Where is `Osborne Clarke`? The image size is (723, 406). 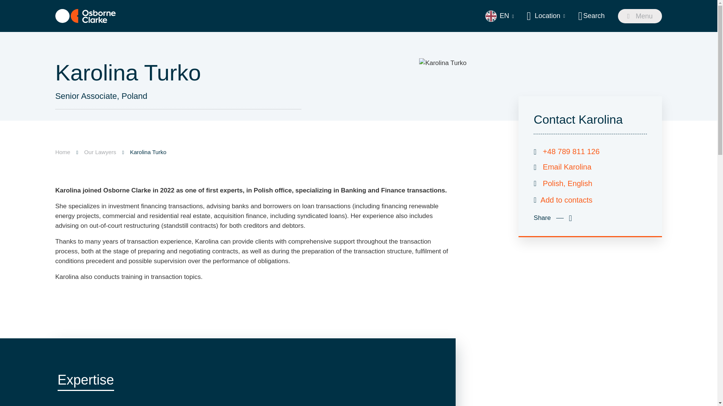 Osborne Clarke is located at coordinates (85, 16).